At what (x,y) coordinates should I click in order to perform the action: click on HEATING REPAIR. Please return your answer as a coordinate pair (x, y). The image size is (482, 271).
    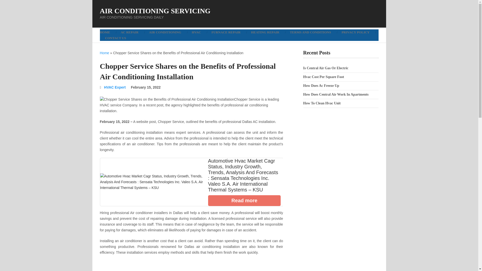
    Looking at the image, I should click on (265, 32).